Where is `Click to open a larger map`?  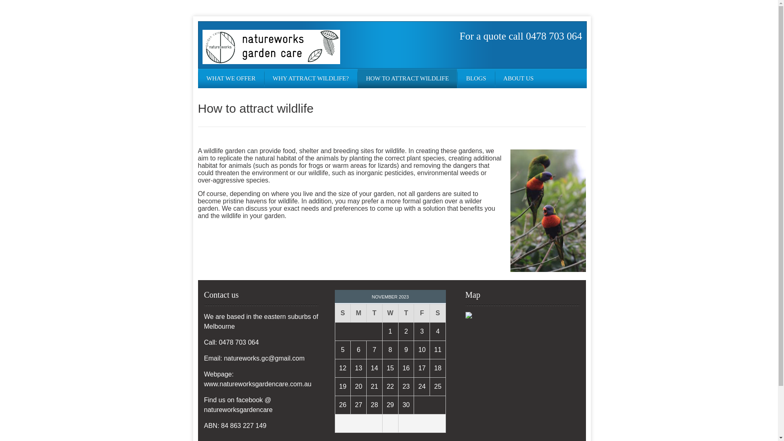
Click to open a larger map is located at coordinates (469, 315).